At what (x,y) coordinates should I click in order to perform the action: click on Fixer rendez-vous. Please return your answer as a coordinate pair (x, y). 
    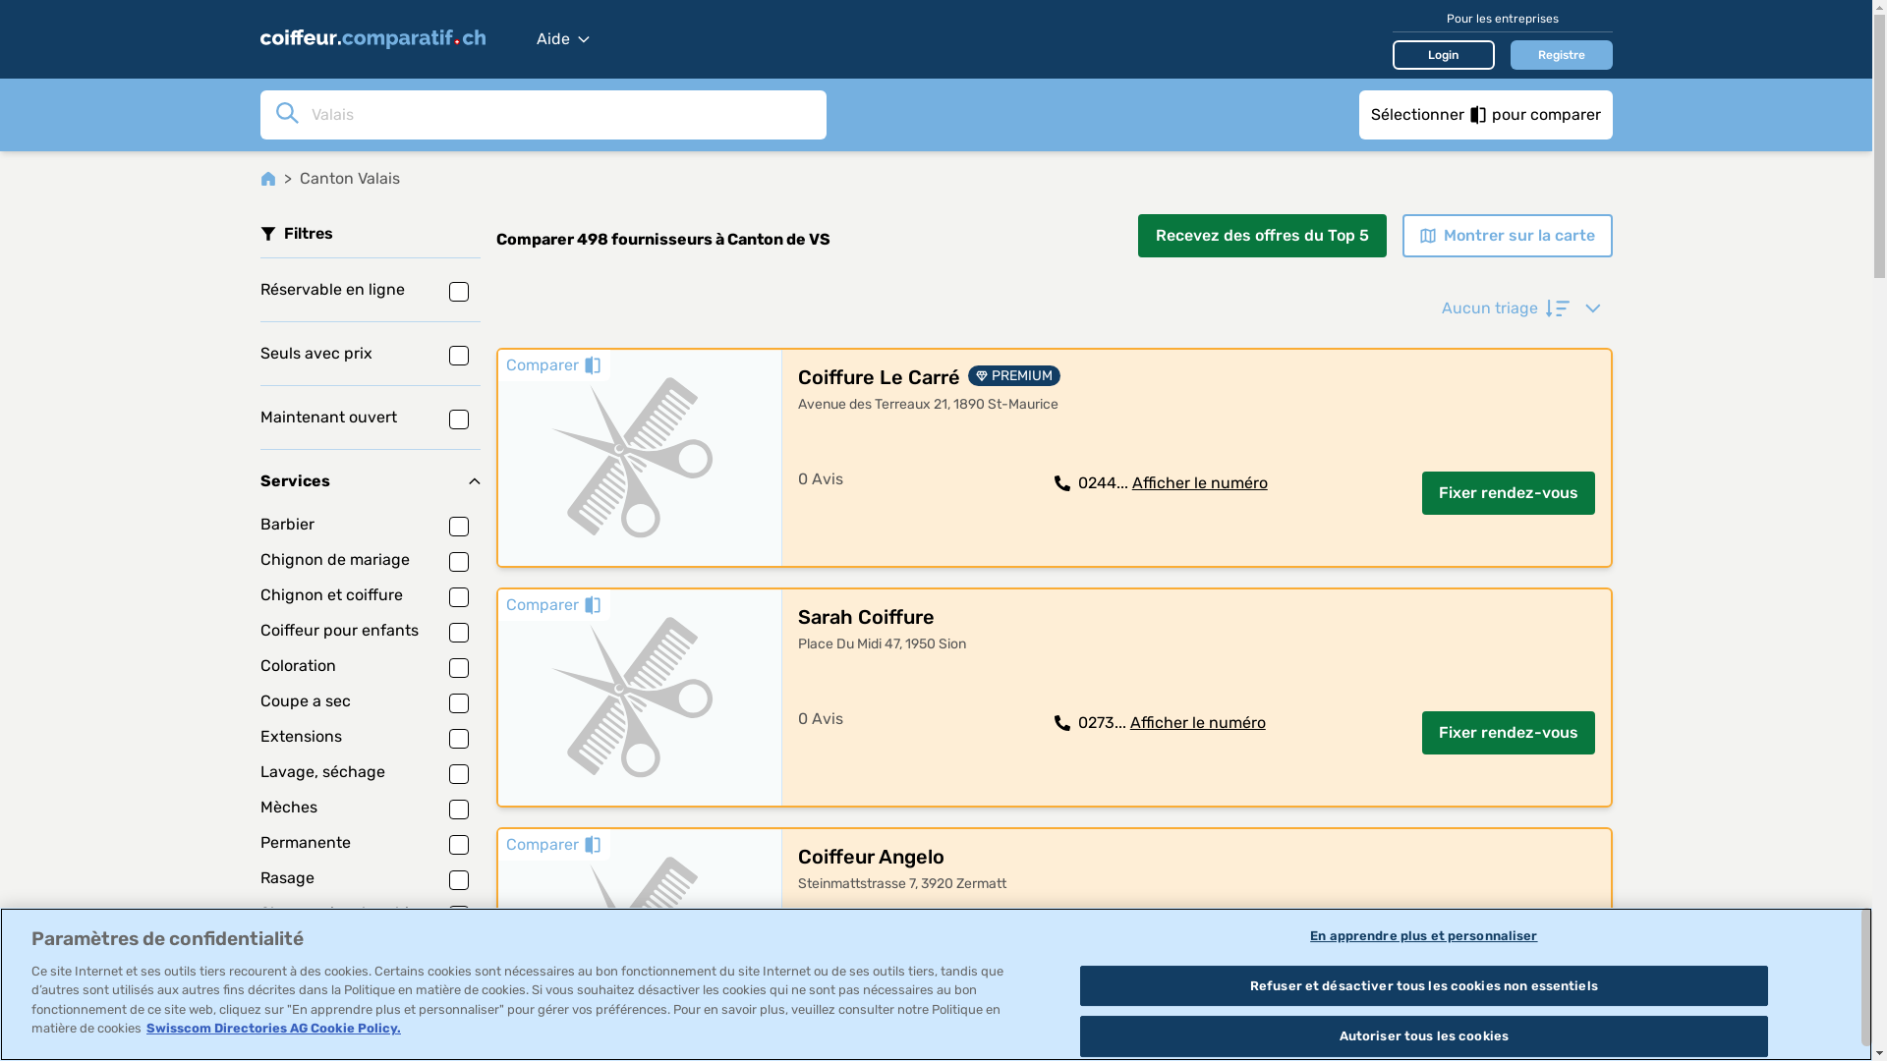
    Looking at the image, I should click on (1508, 493).